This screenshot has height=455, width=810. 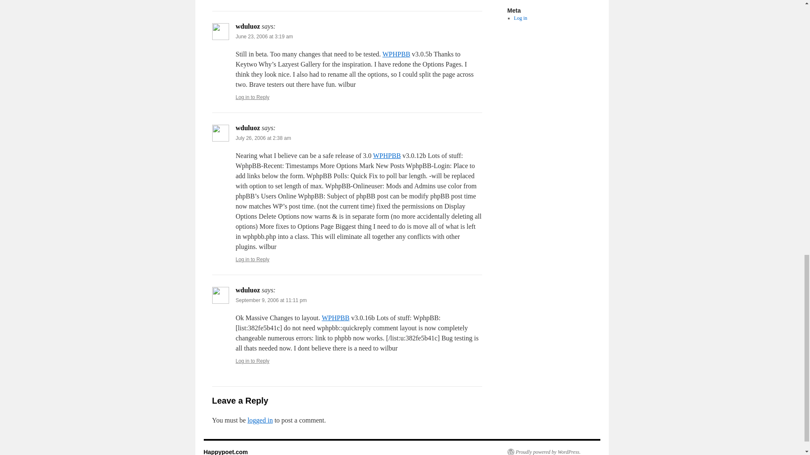 I want to click on WPHPBB, so click(x=396, y=54).